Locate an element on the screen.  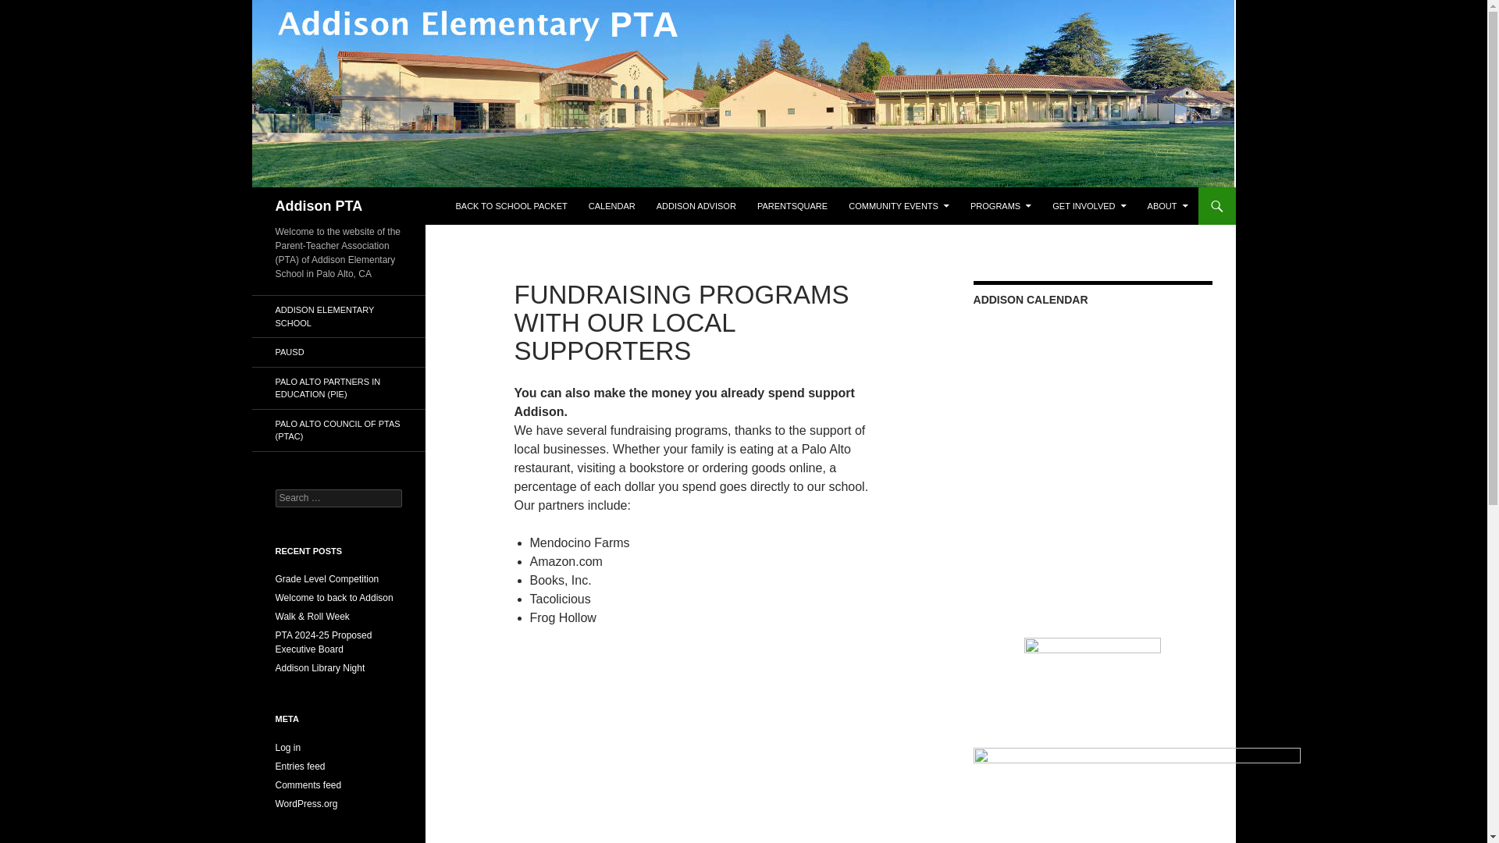
BACK TO SCHOOL PACKET is located at coordinates (511, 206).